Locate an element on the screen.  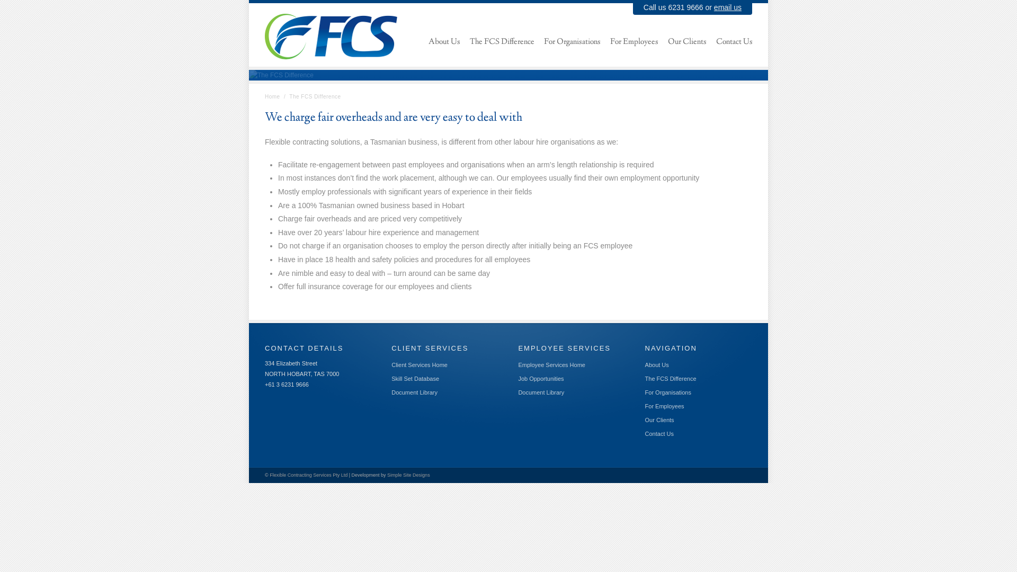
Skill Set Database is located at coordinates (415, 379).